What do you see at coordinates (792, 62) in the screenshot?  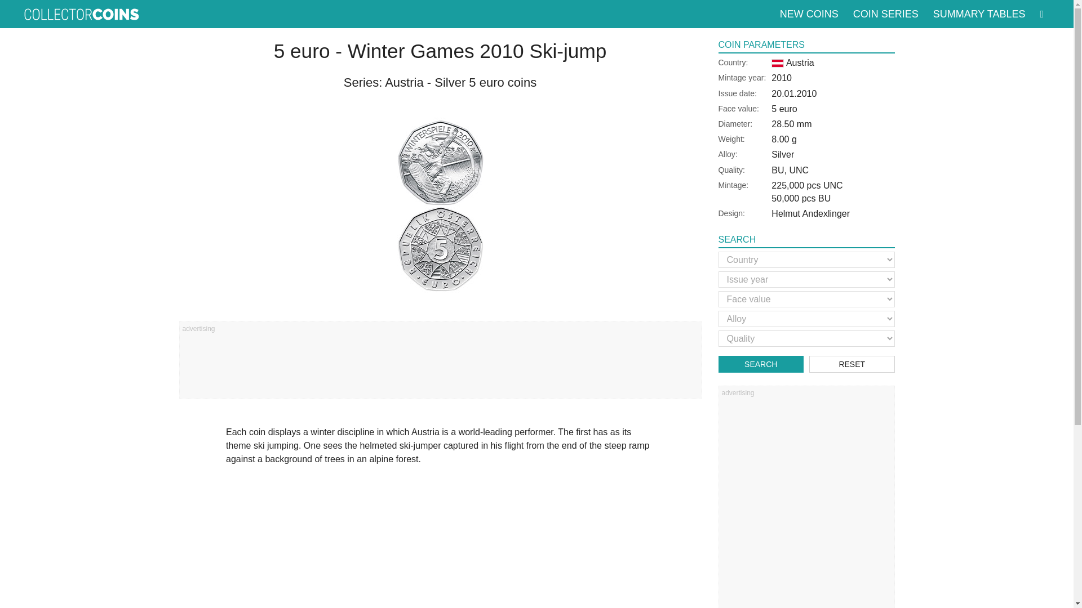 I see `Show coins from Austria` at bounding box center [792, 62].